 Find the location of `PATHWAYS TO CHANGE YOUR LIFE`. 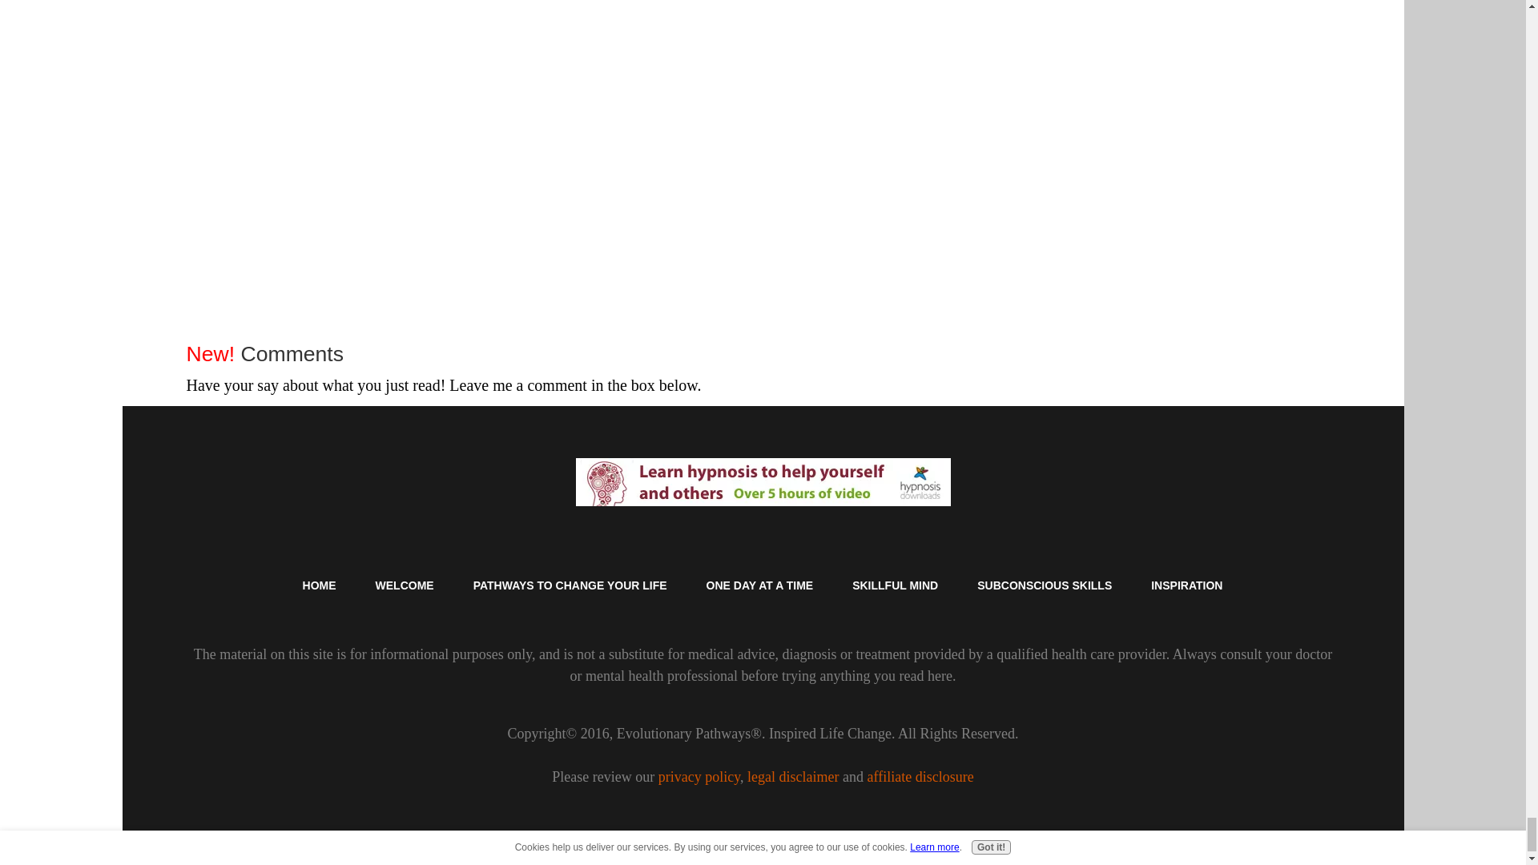

PATHWAYS TO CHANGE YOUR LIFE is located at coordinates (570, 585).